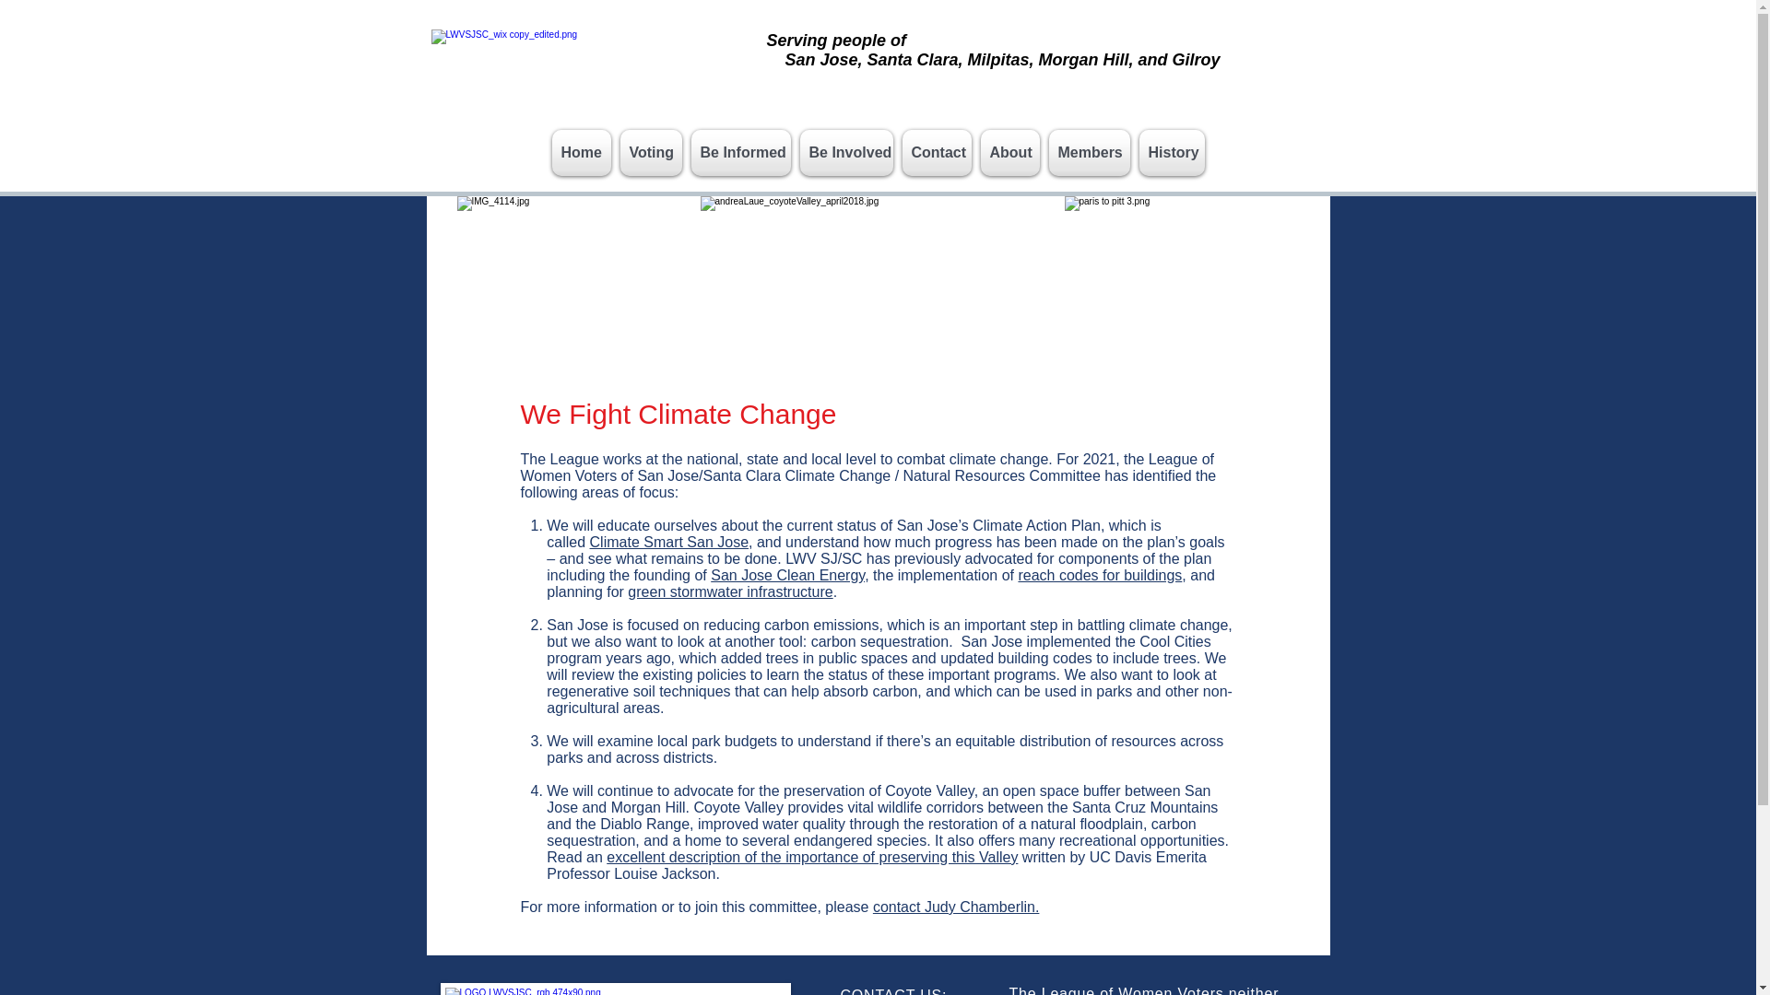 The image size is (1770, 995). Describe the element at coordinates (787, 575) in the screenshot. I see `San Jose Clean Energy` at that location.